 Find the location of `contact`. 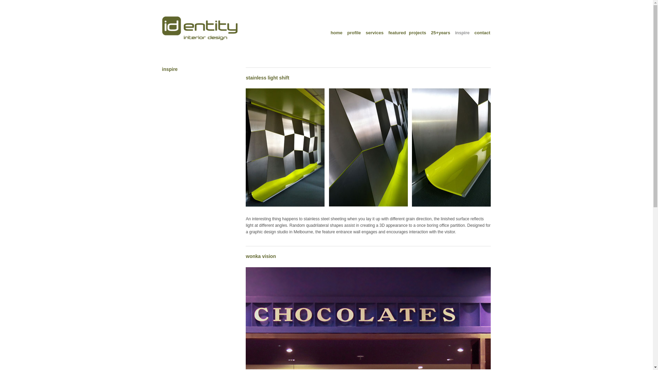

contact is located at coordinates (484, 33).